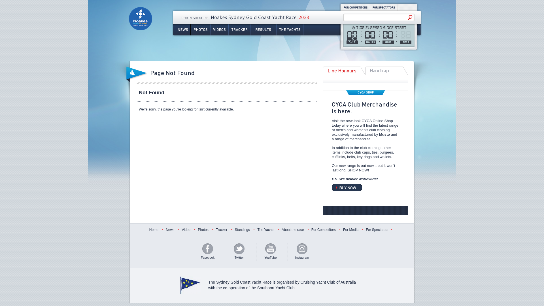 This screenshot has width=544, height=306. Describe the element at coordinates (384, 7) in the screenshot. I see `For Spectators` at that location.